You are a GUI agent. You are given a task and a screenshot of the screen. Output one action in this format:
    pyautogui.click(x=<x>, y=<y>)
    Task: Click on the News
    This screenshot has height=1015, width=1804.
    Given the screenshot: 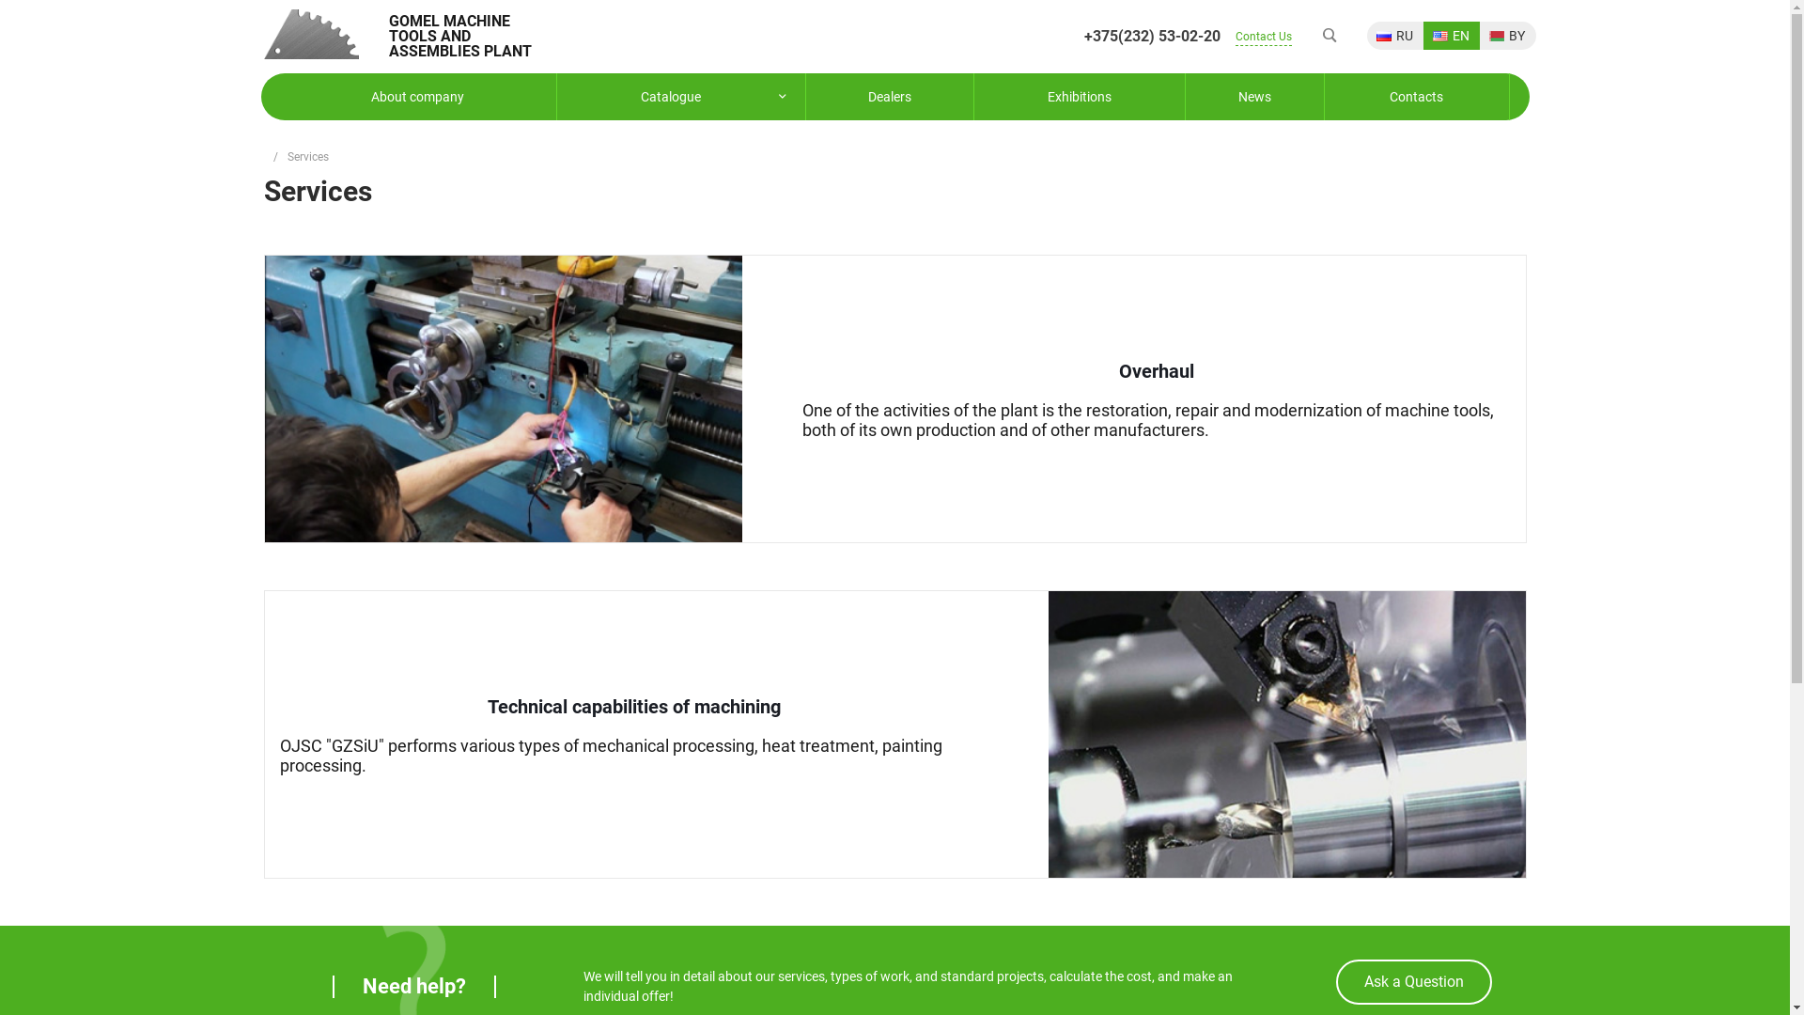 What is the action you would take?
    pyautogui.click(x=1255, y=96)
    